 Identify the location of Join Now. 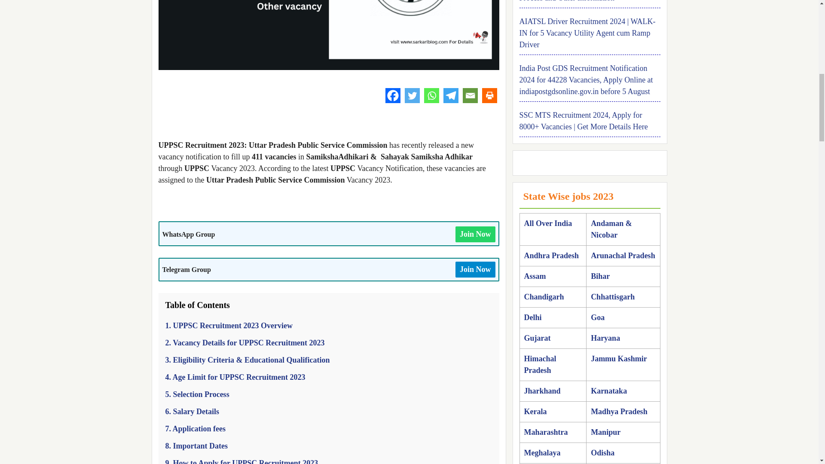
(475, 234).